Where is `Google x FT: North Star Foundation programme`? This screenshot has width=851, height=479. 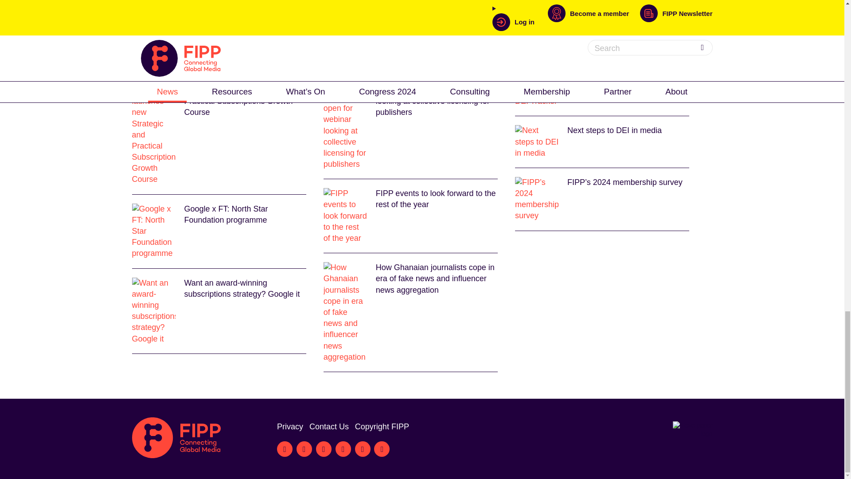 Google x FT: North Star Foundation programme is located at coordinates (219, 232).